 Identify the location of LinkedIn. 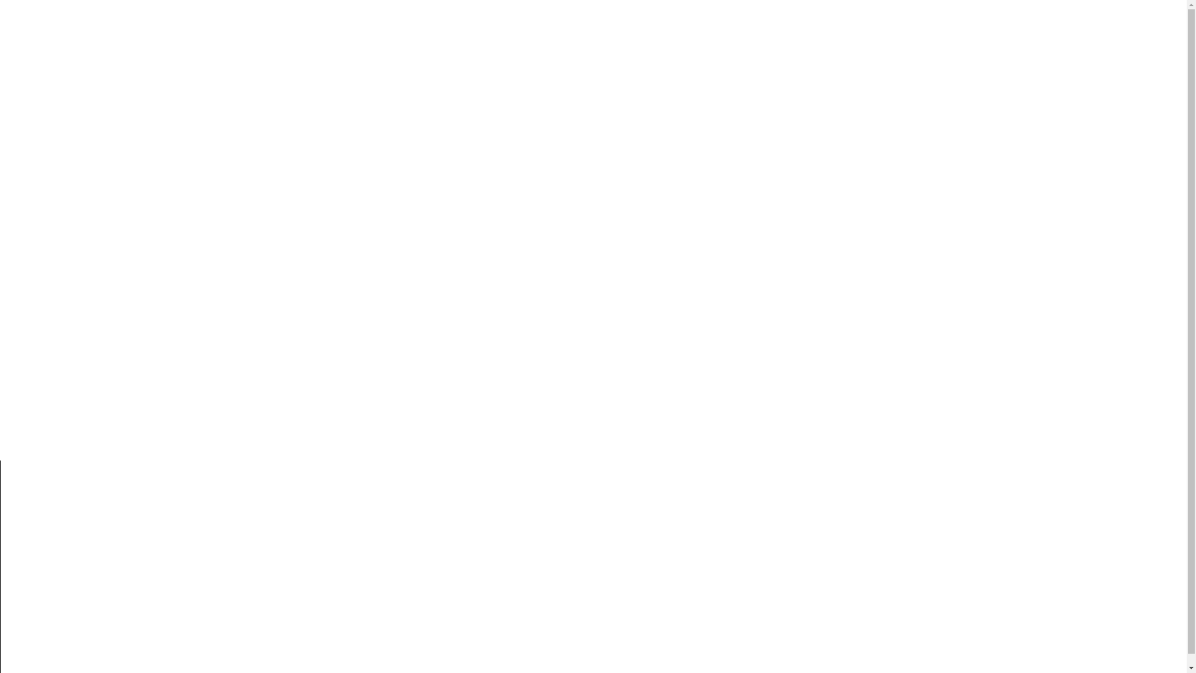
(817, 566).